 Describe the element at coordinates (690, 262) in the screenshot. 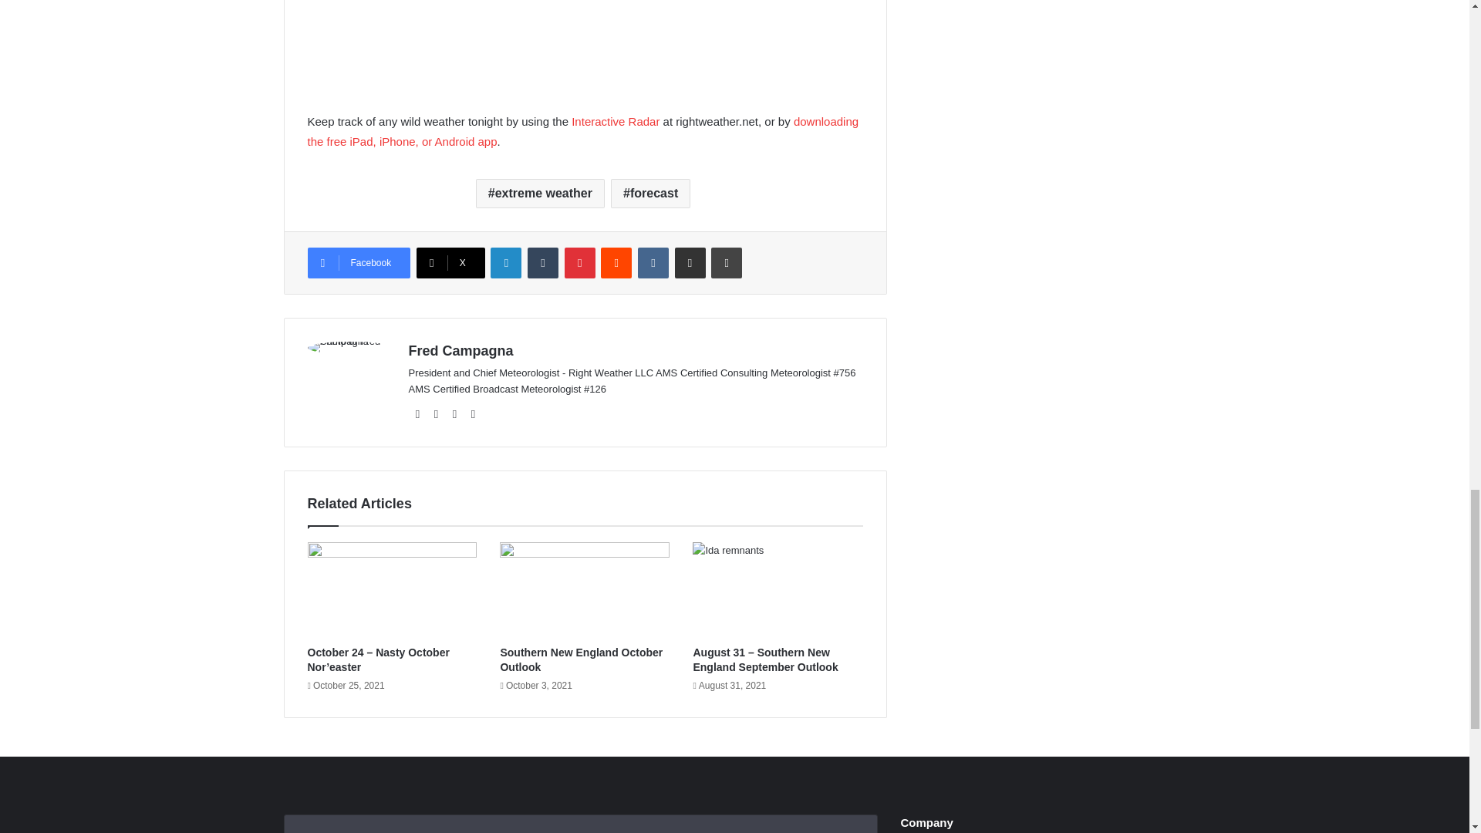

I see `Share via Email` at that location.